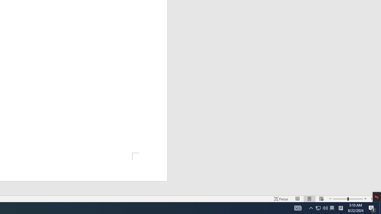 The height and width of the screenshot is (214, 381). I want to click on Web Layout, so click(321, 199).